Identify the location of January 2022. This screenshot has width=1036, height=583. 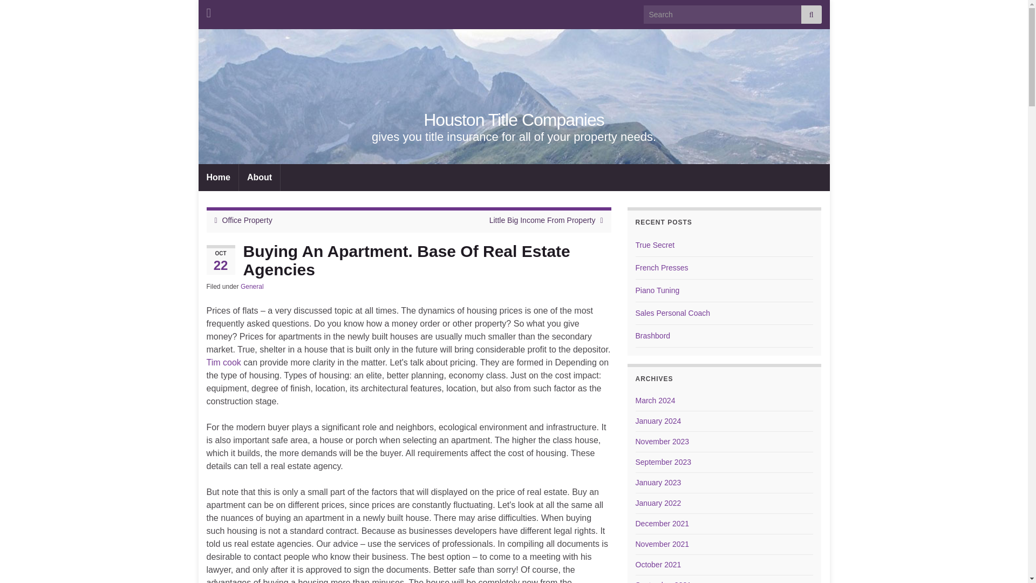
(658, 503).